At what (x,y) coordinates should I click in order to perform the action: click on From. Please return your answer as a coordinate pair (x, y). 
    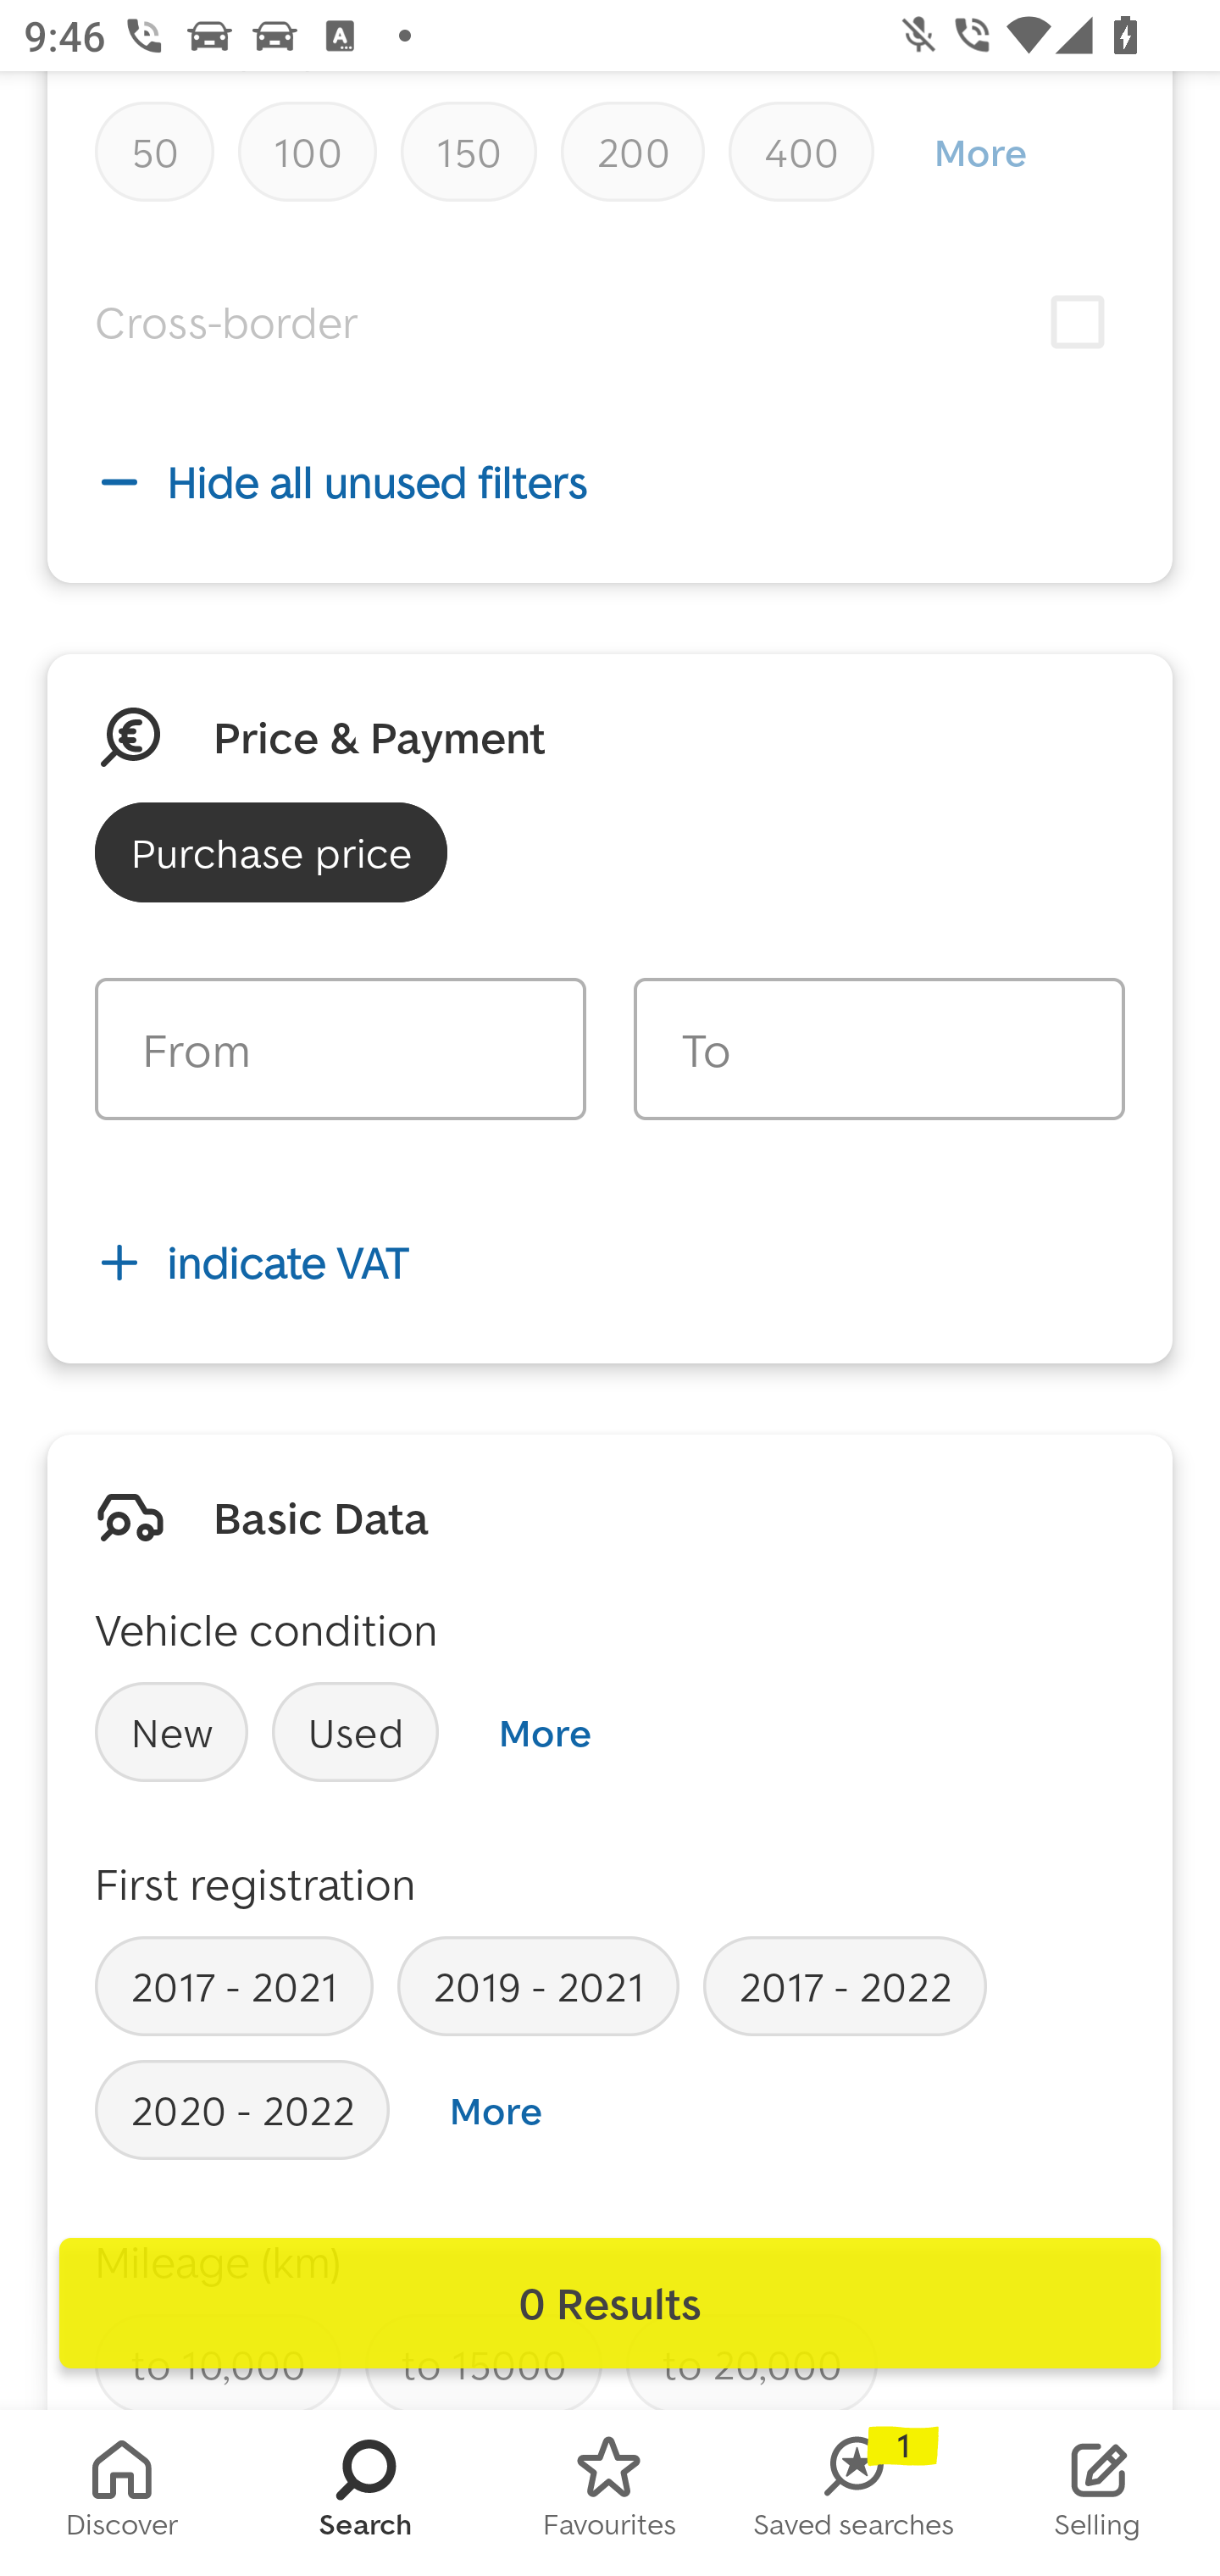
    Looking at the image, I should click on (341, 1049).